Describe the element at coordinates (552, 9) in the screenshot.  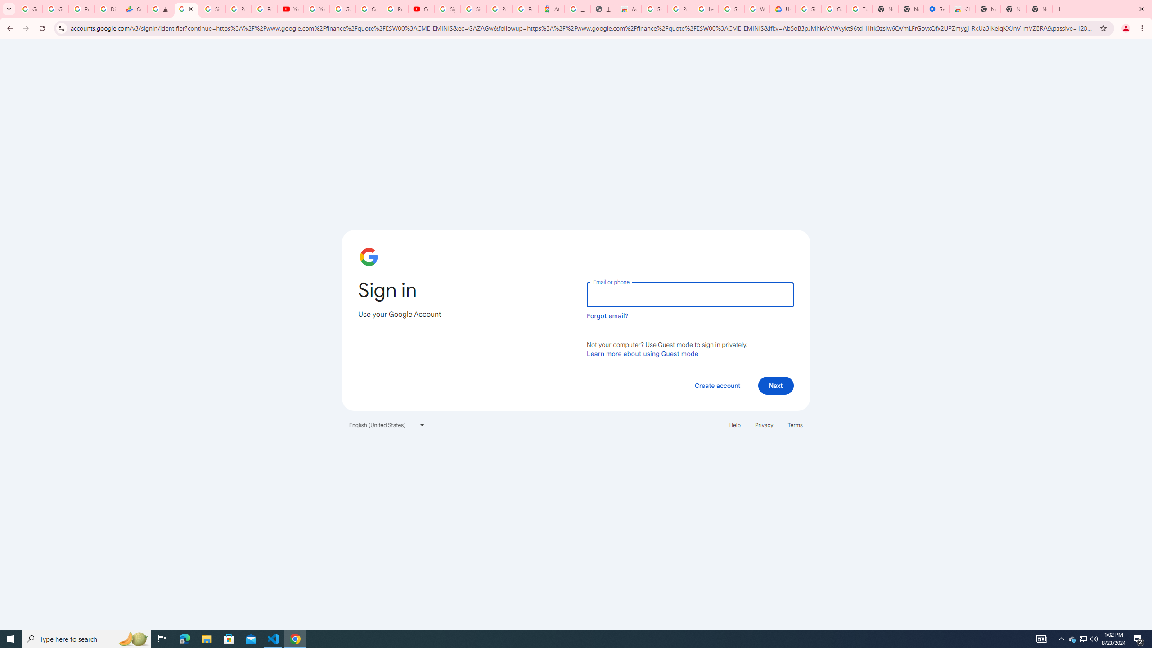
I see `Atour Hotel - Google hotels` at that location.